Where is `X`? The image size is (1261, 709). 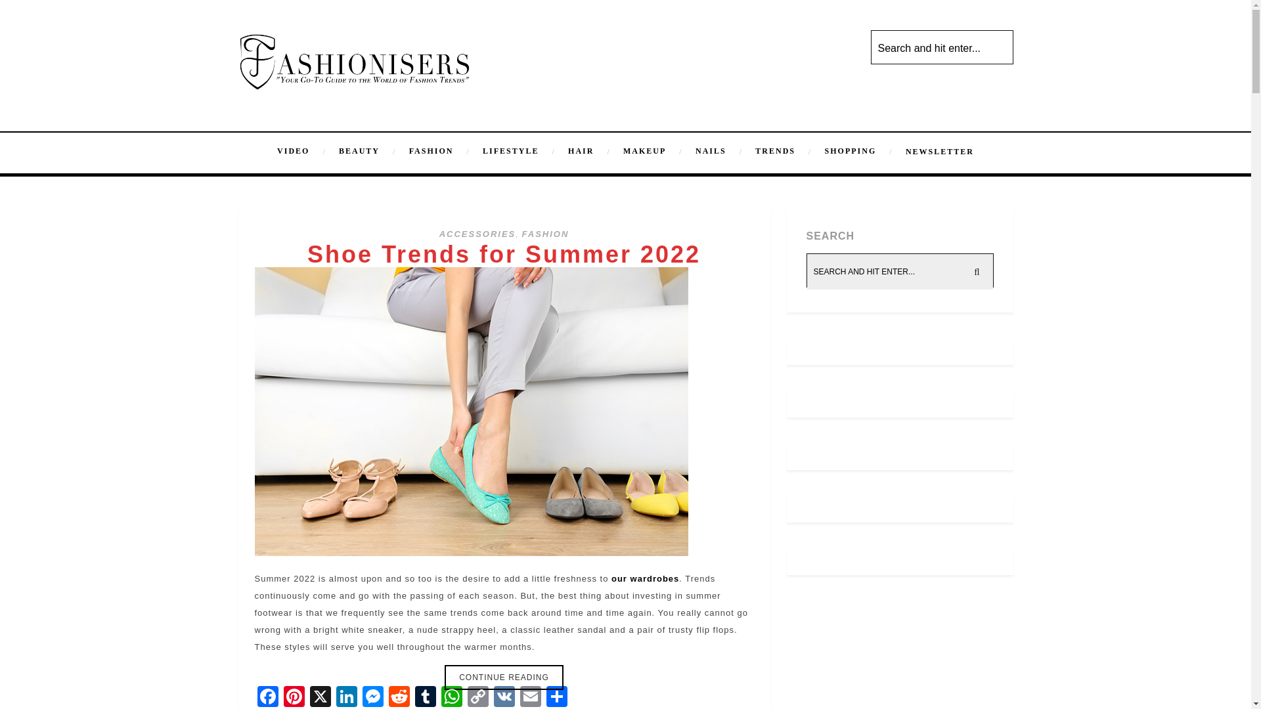 X is located at coordinates (321, 697).